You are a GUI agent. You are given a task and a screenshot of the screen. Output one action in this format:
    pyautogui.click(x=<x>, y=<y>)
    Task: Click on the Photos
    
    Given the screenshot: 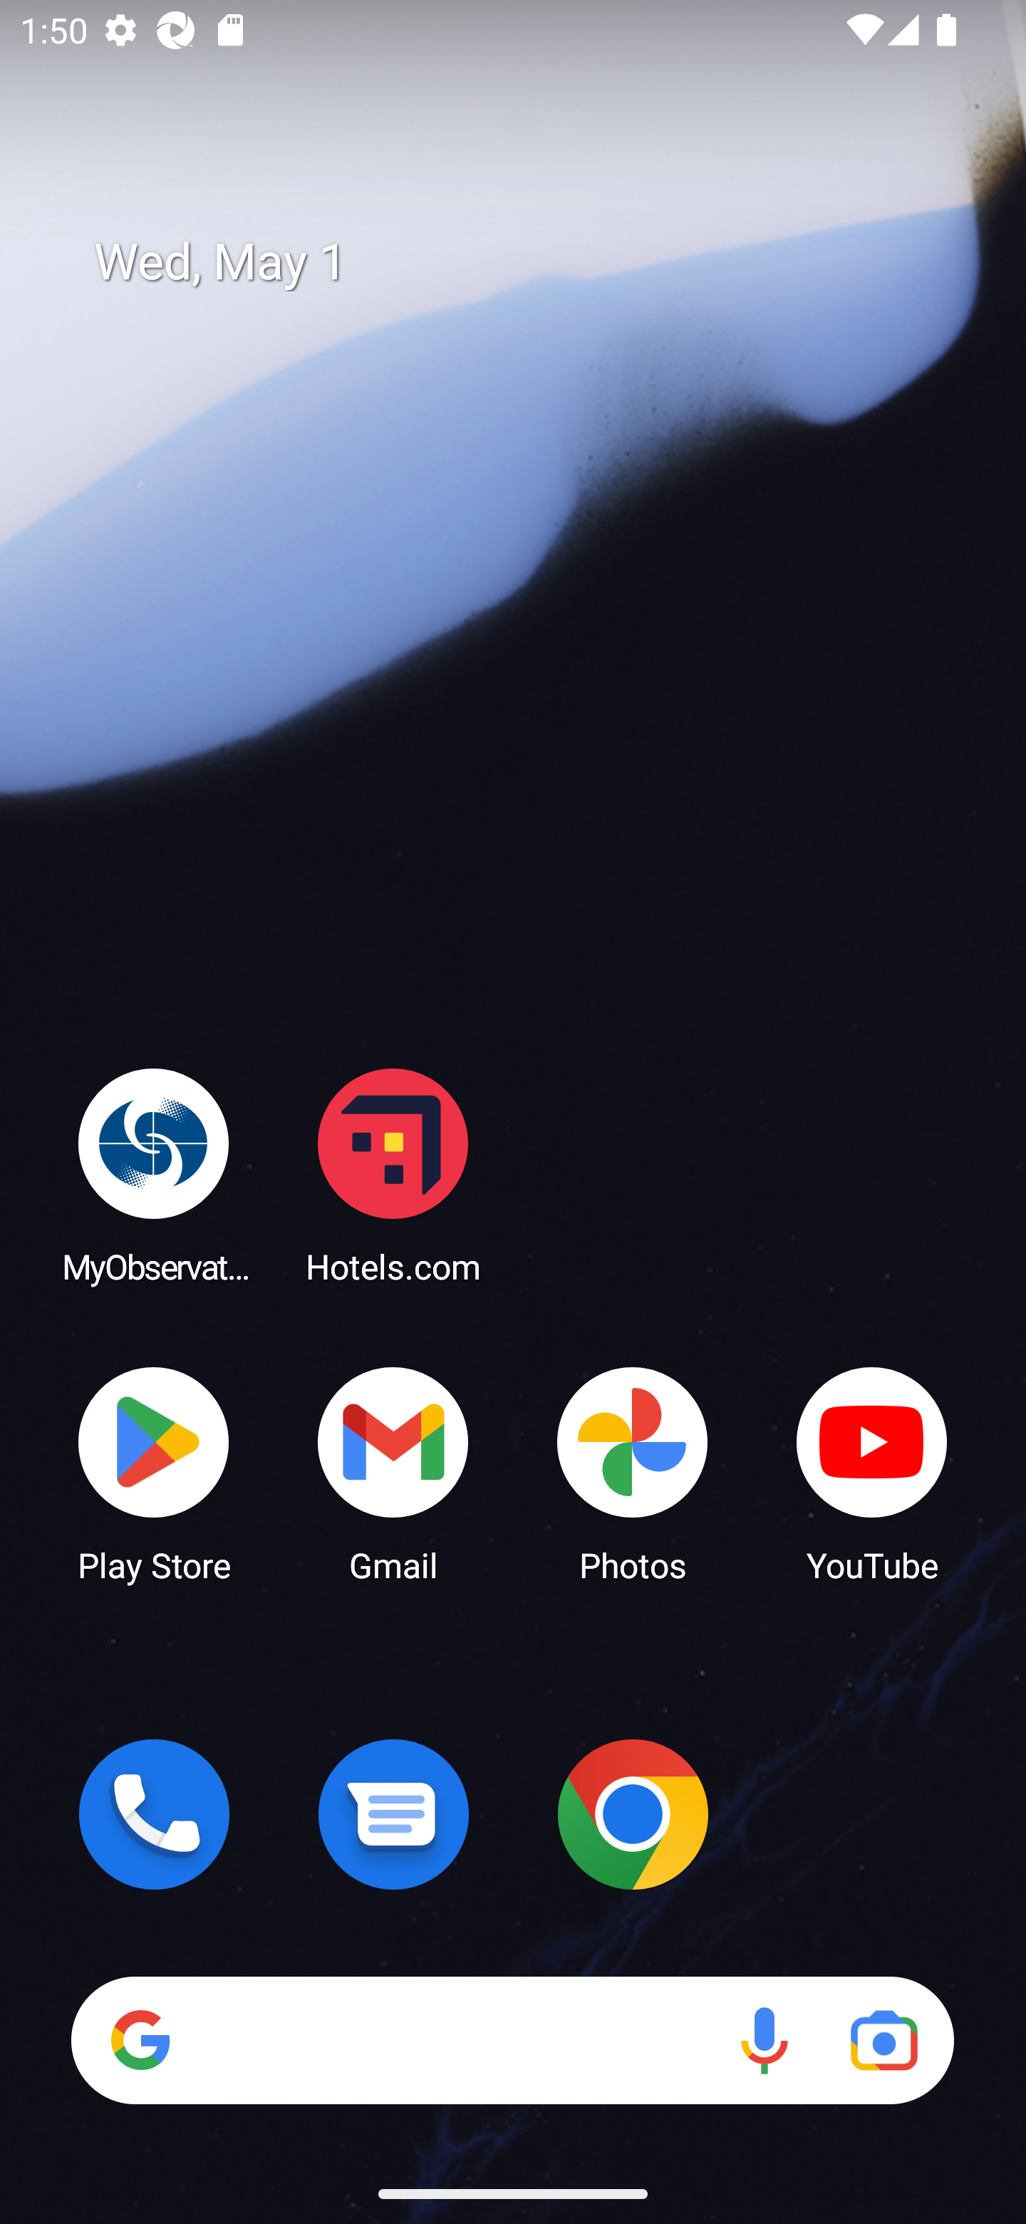 What is the action you would take?
    pyautogui.click(x=633, y=1473)
    